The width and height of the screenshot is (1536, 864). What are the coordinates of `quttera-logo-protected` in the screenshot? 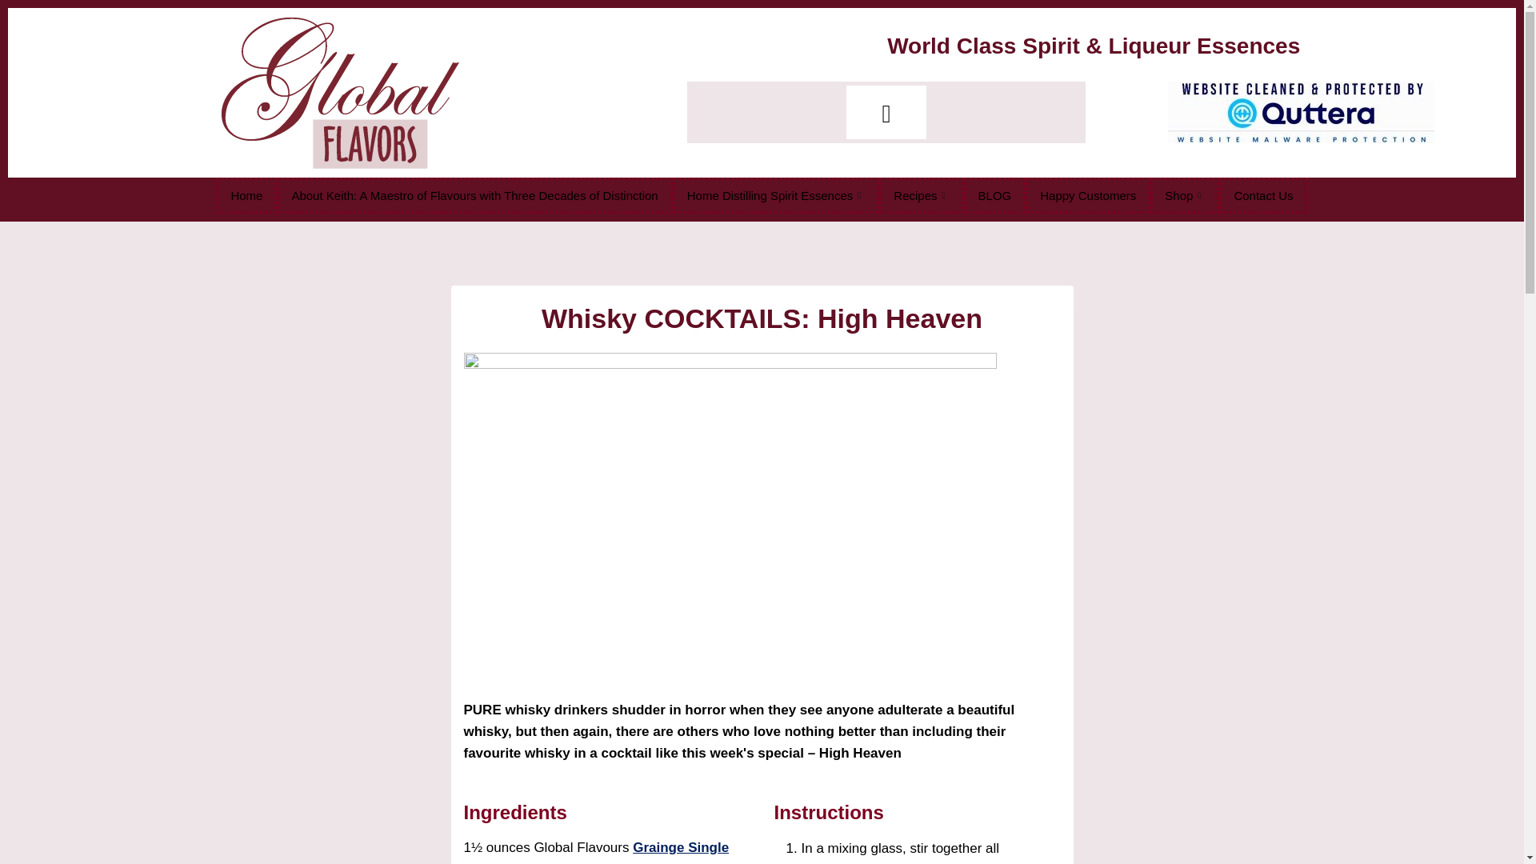 It's located at (1301, 112).